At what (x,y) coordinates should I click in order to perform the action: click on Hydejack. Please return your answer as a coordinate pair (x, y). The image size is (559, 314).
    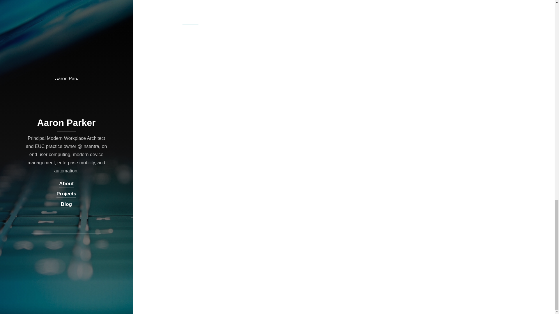
    Looking at the image, I should click on (190, 20).